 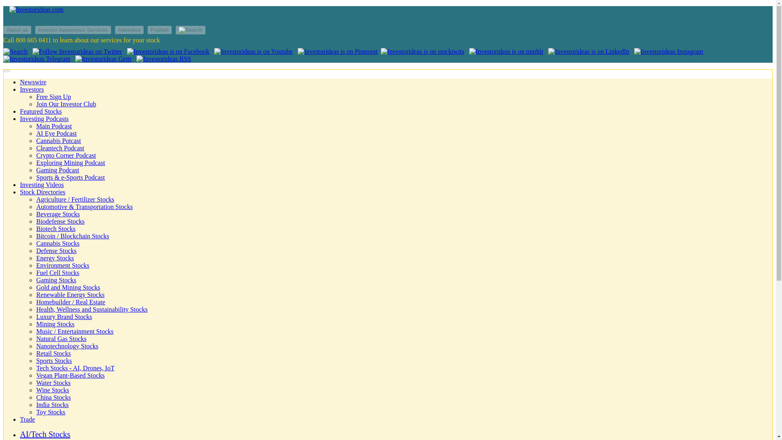 I want to click on Publish, so click(x=160, y=30).